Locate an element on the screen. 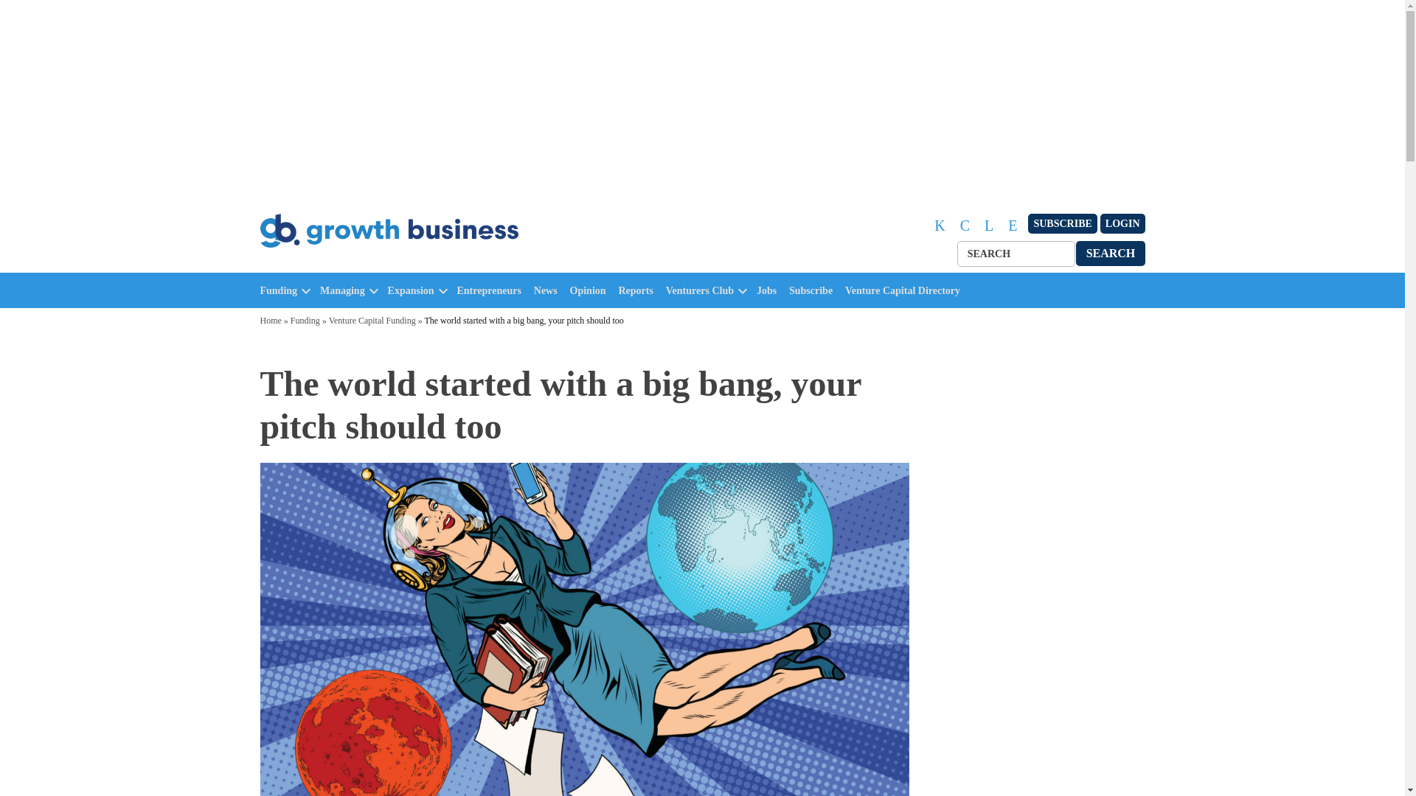 Image resolution: width=1416 pixels, height=796 pixels. 3rd party ad content is located at coordinates (1033, 454).